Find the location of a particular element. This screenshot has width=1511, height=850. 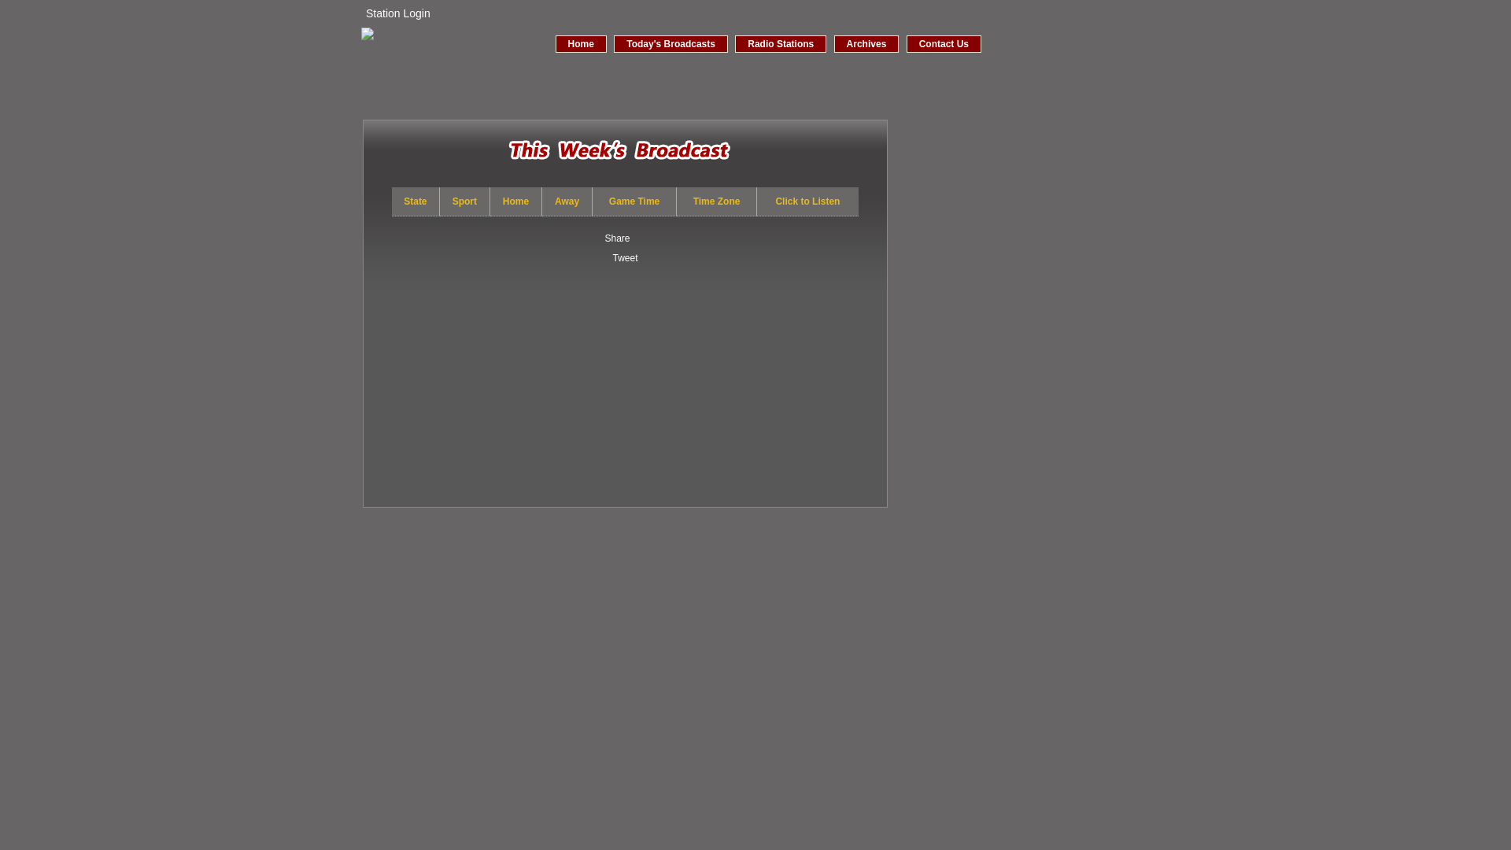

Share is located at coordinates (617, 238).